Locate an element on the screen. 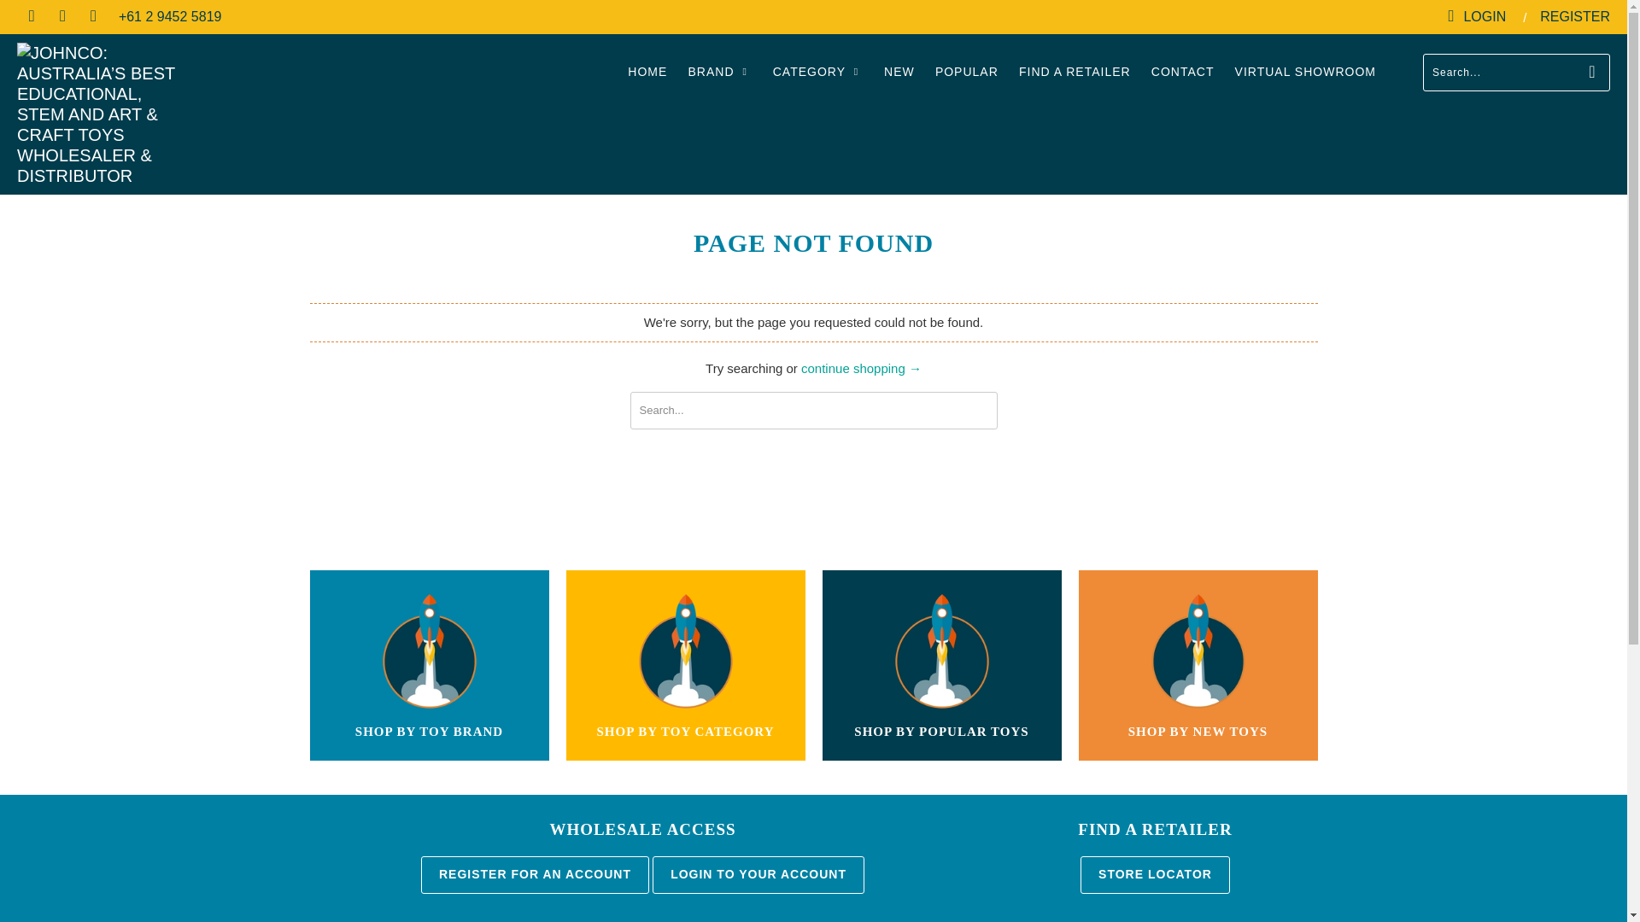  Johnco on Facebook is located at coordinates (30, 16).